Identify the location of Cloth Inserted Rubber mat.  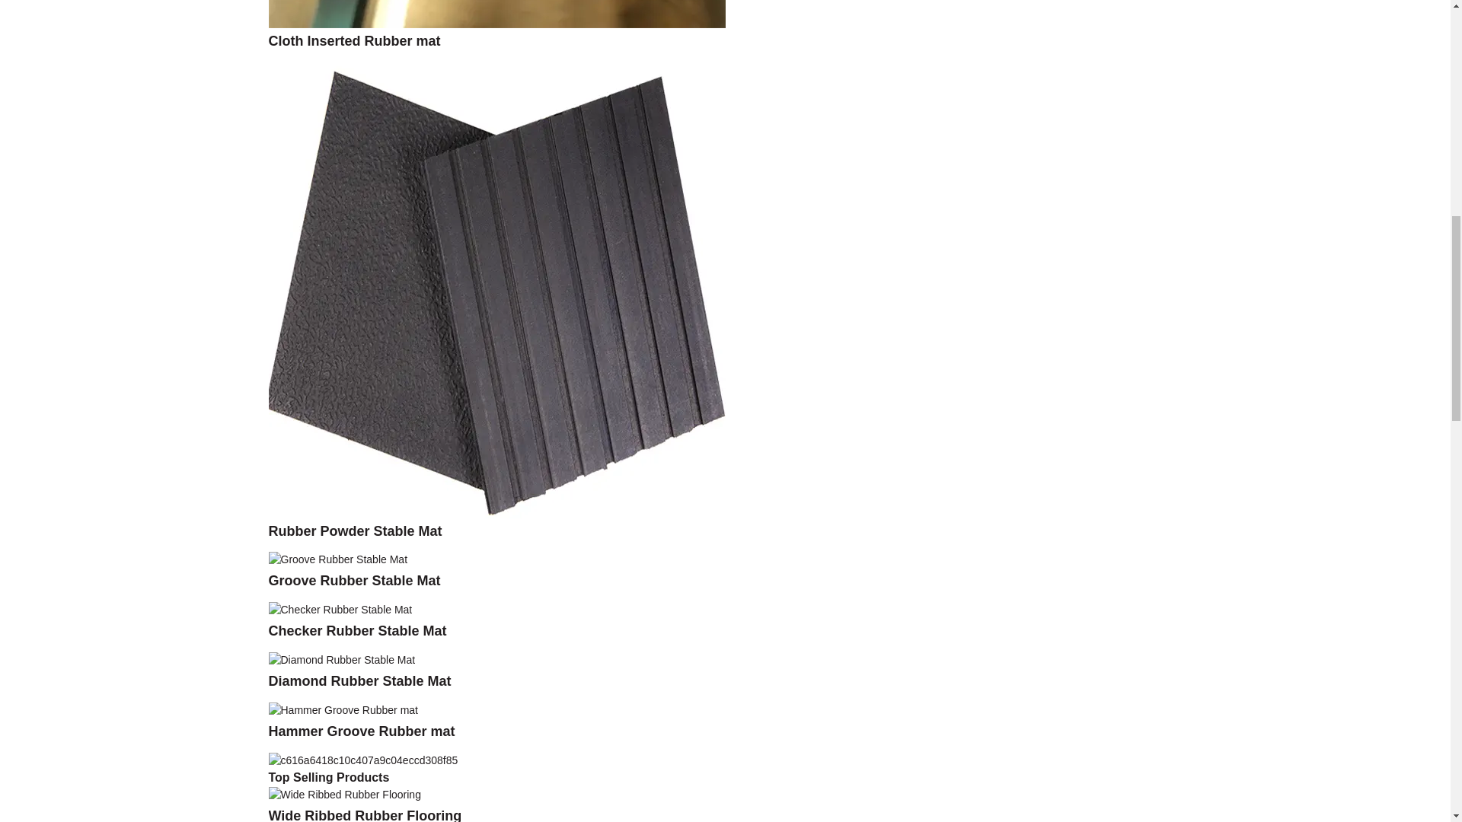
(353, 41).